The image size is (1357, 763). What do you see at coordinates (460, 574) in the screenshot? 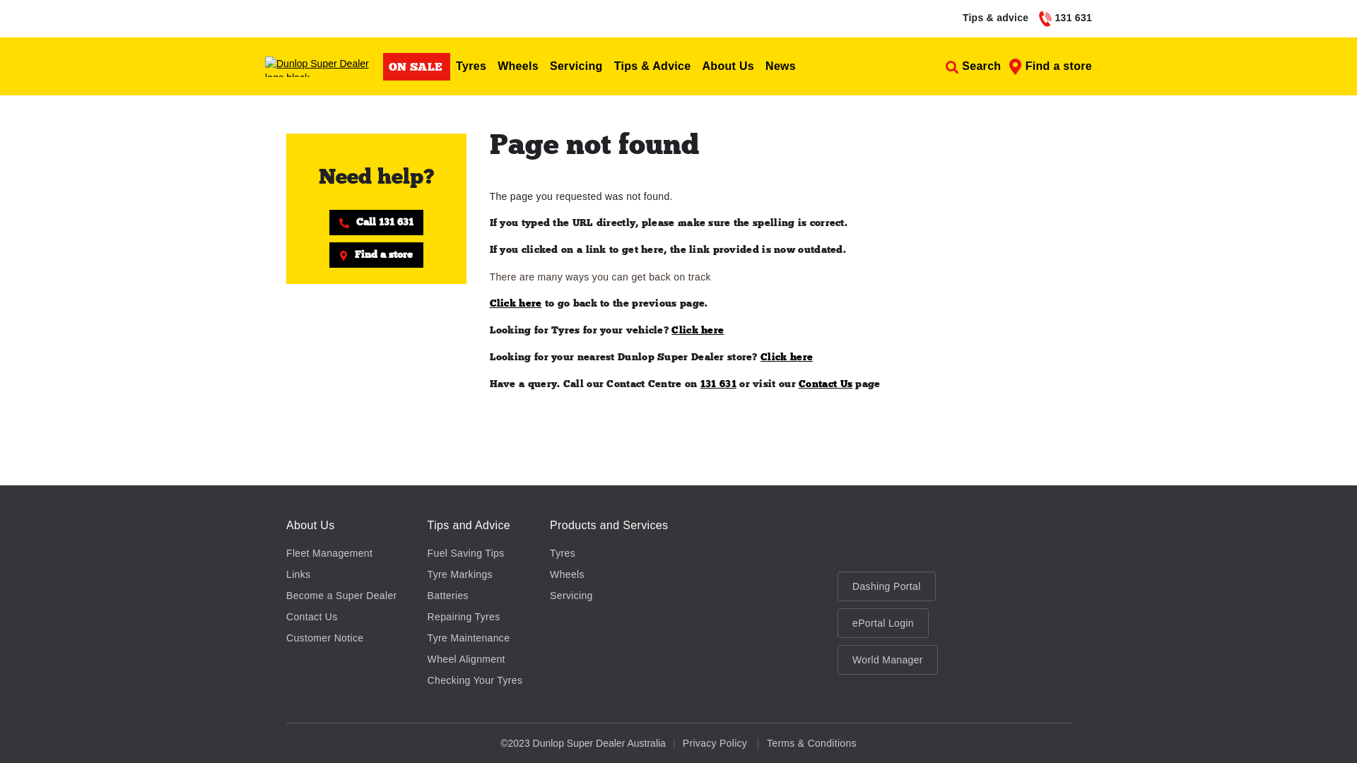
I see `Tyre Markings` at bounding box center [460, 574].